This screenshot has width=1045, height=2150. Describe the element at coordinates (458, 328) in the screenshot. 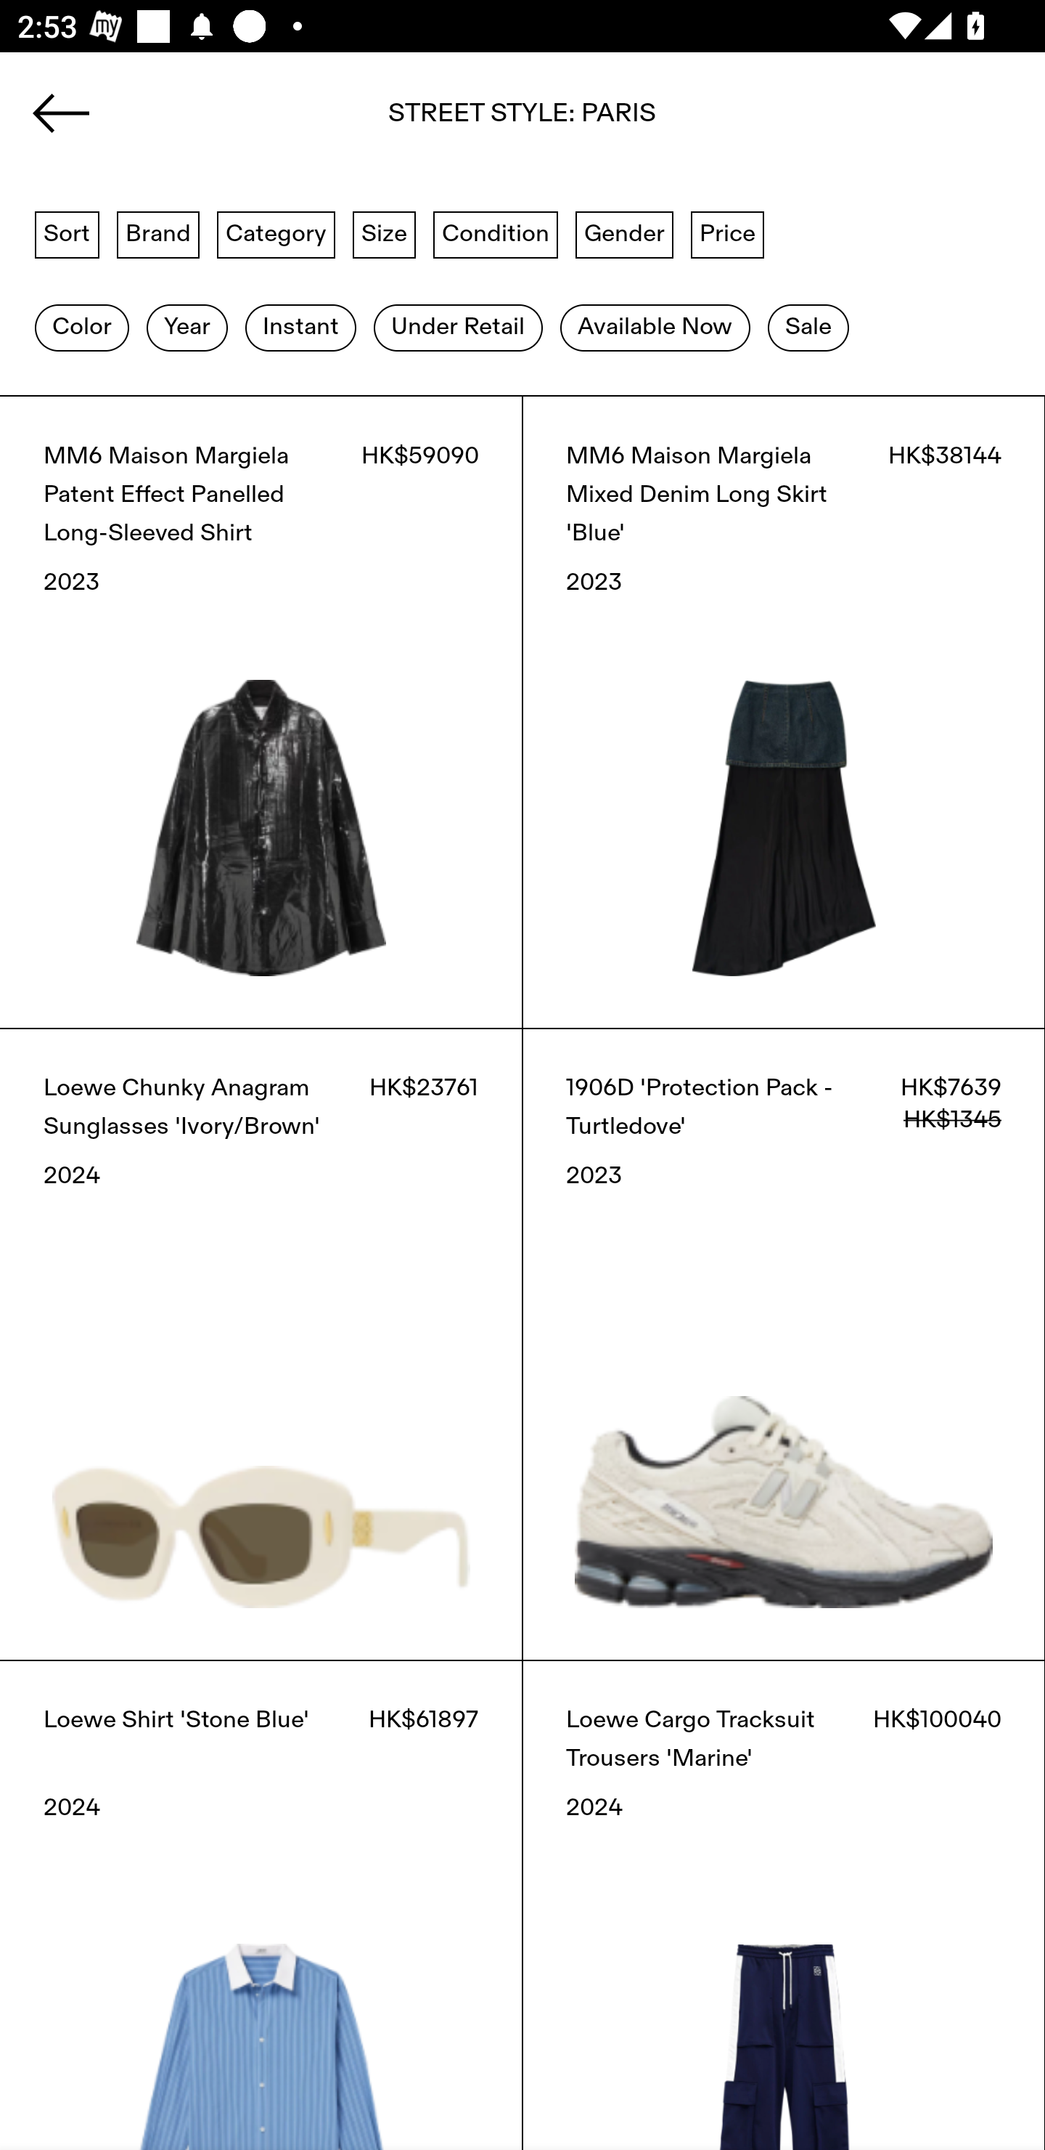

I see `Under Retail` at that location.